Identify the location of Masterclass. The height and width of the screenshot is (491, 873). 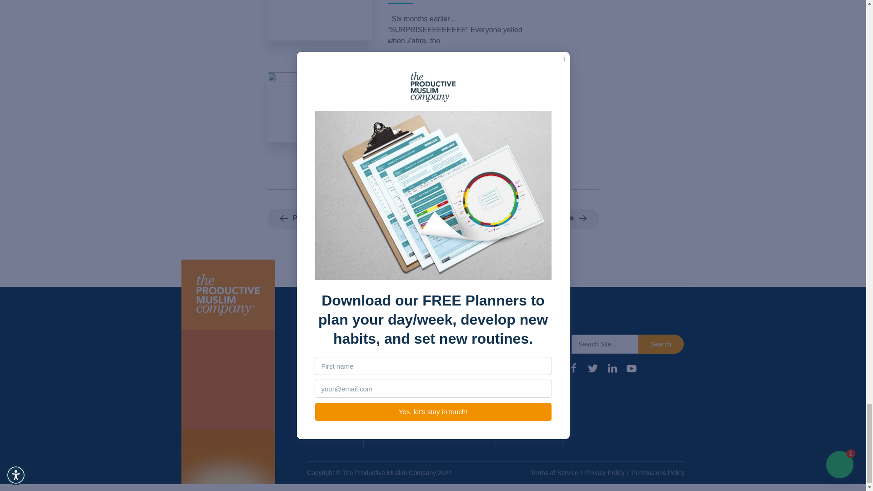
(394, 376).